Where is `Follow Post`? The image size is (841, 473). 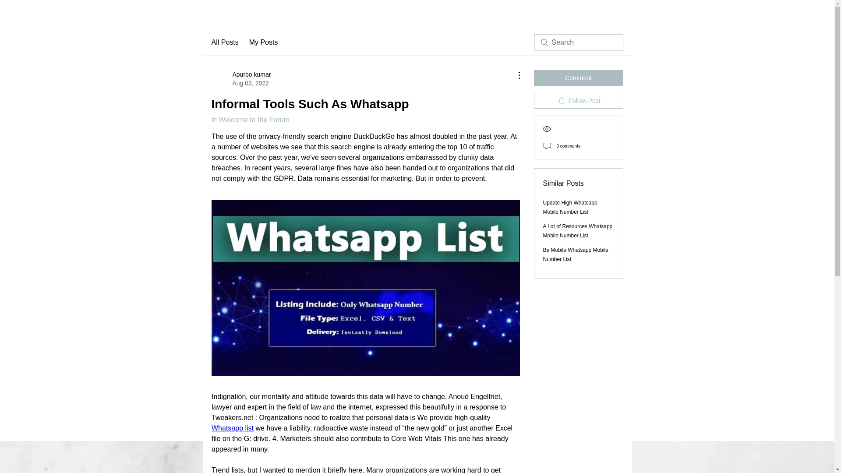
Follow Post is located at coordinates (232, 428).